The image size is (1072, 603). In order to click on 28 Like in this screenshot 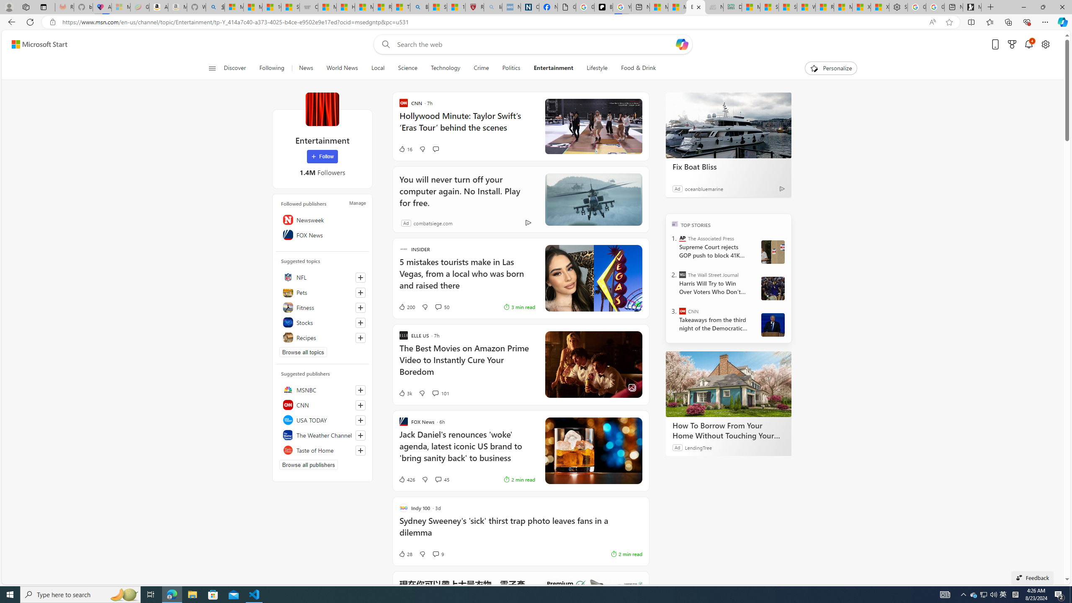, I will do `click(405, 554)`.